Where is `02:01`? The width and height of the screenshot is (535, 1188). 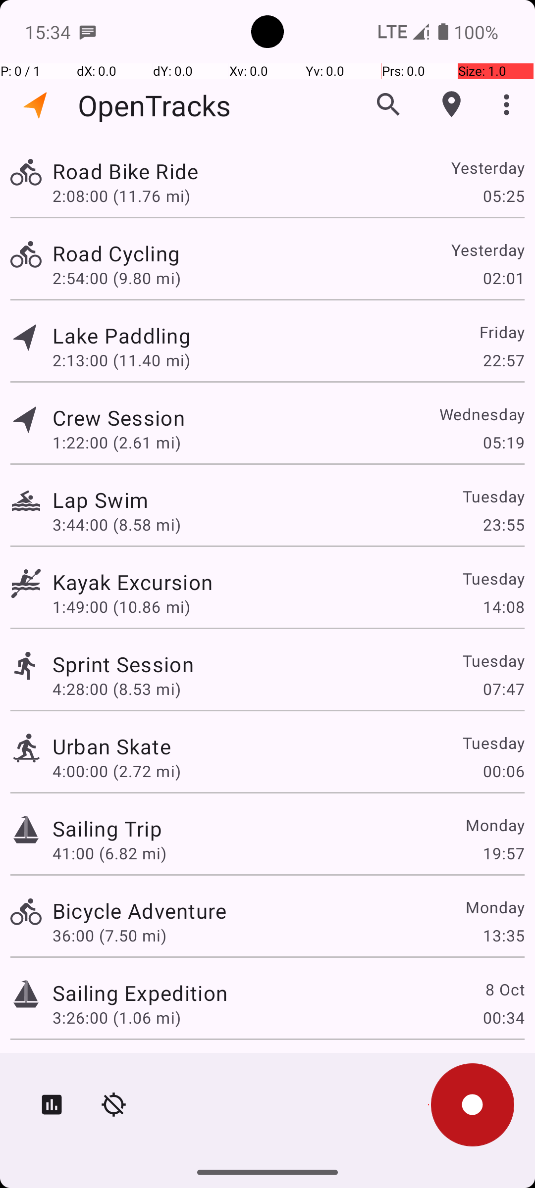 02:01 is located at coordinates (503, 278).